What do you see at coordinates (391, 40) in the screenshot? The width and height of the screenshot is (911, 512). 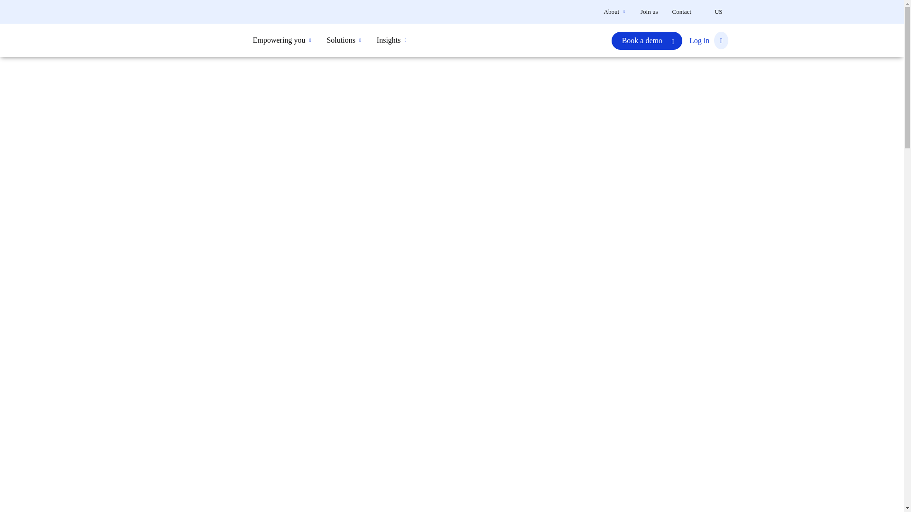 I see `Insights` at bounding box center [391, 40].